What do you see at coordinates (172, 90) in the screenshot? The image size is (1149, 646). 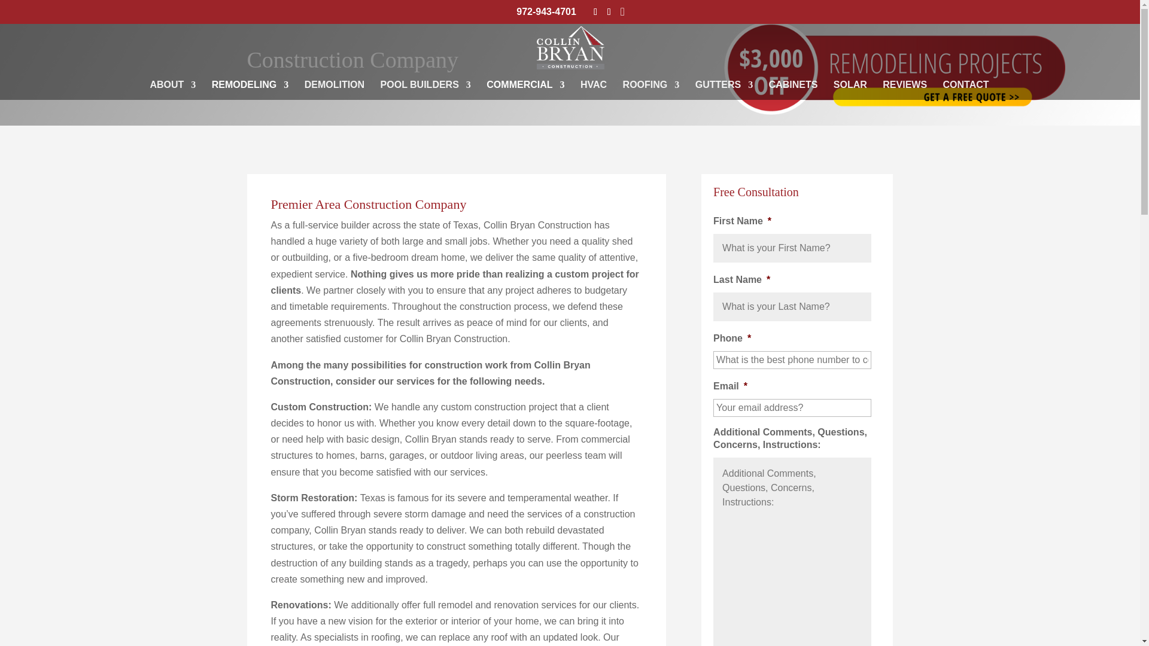 I see `ABOUT` at bounding box center [172, 90].